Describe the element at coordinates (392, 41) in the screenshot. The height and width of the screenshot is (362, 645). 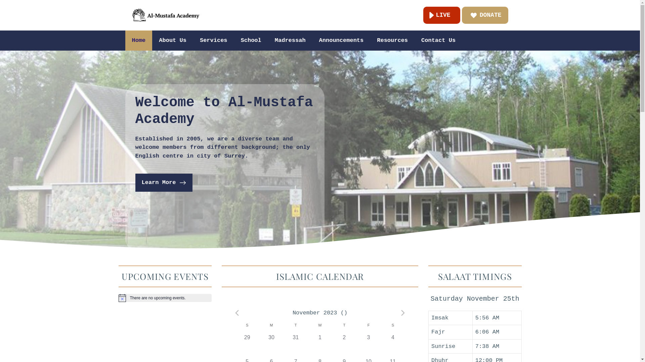
I see `Resources` at that location.